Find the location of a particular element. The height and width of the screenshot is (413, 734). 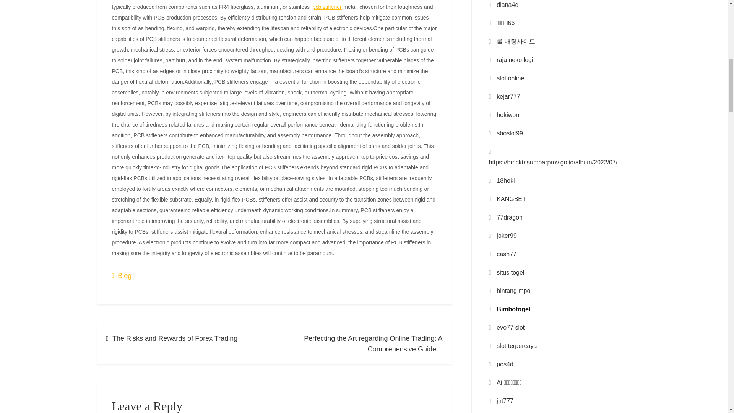

sboslot99 is located at coordinates (510, 133).